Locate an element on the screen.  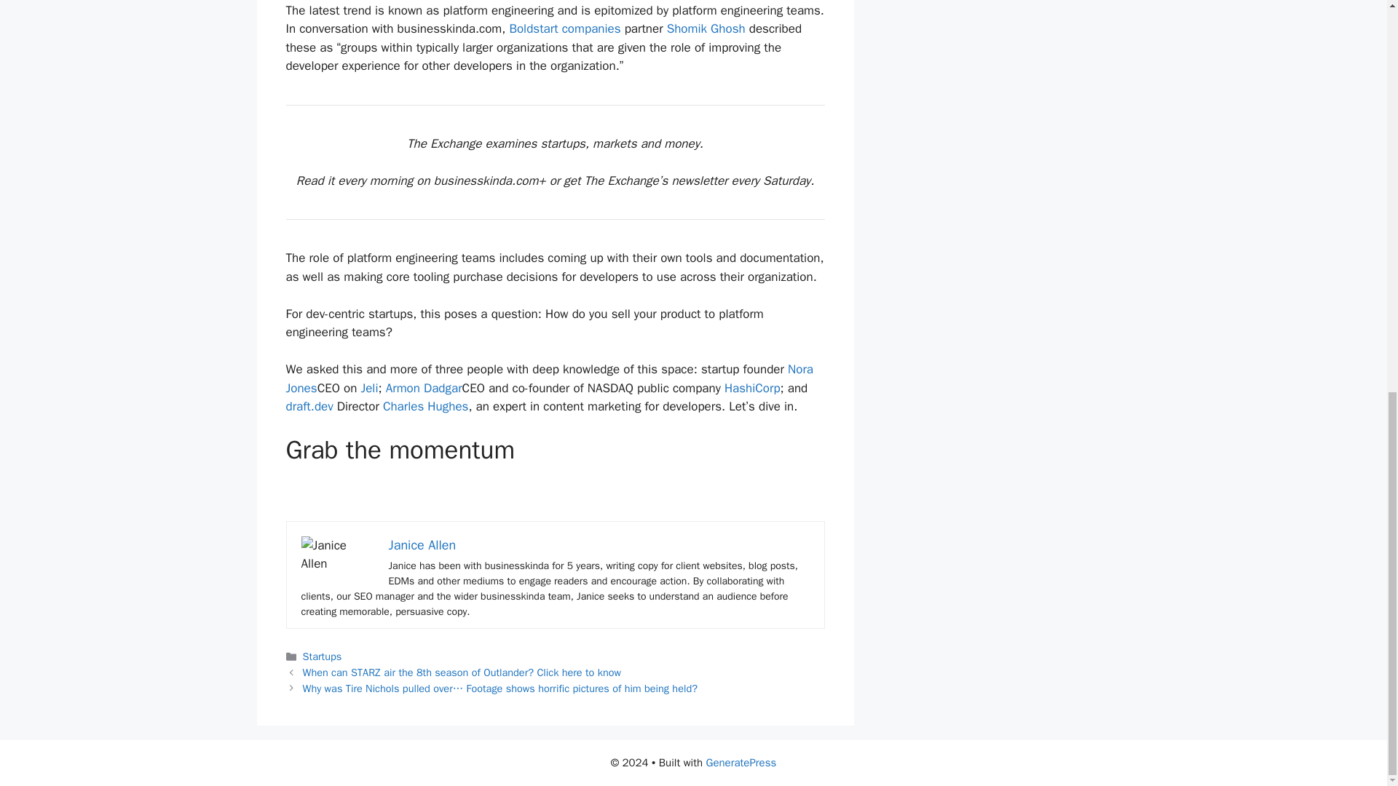
draft.dev is located at coordinates (309, 406).